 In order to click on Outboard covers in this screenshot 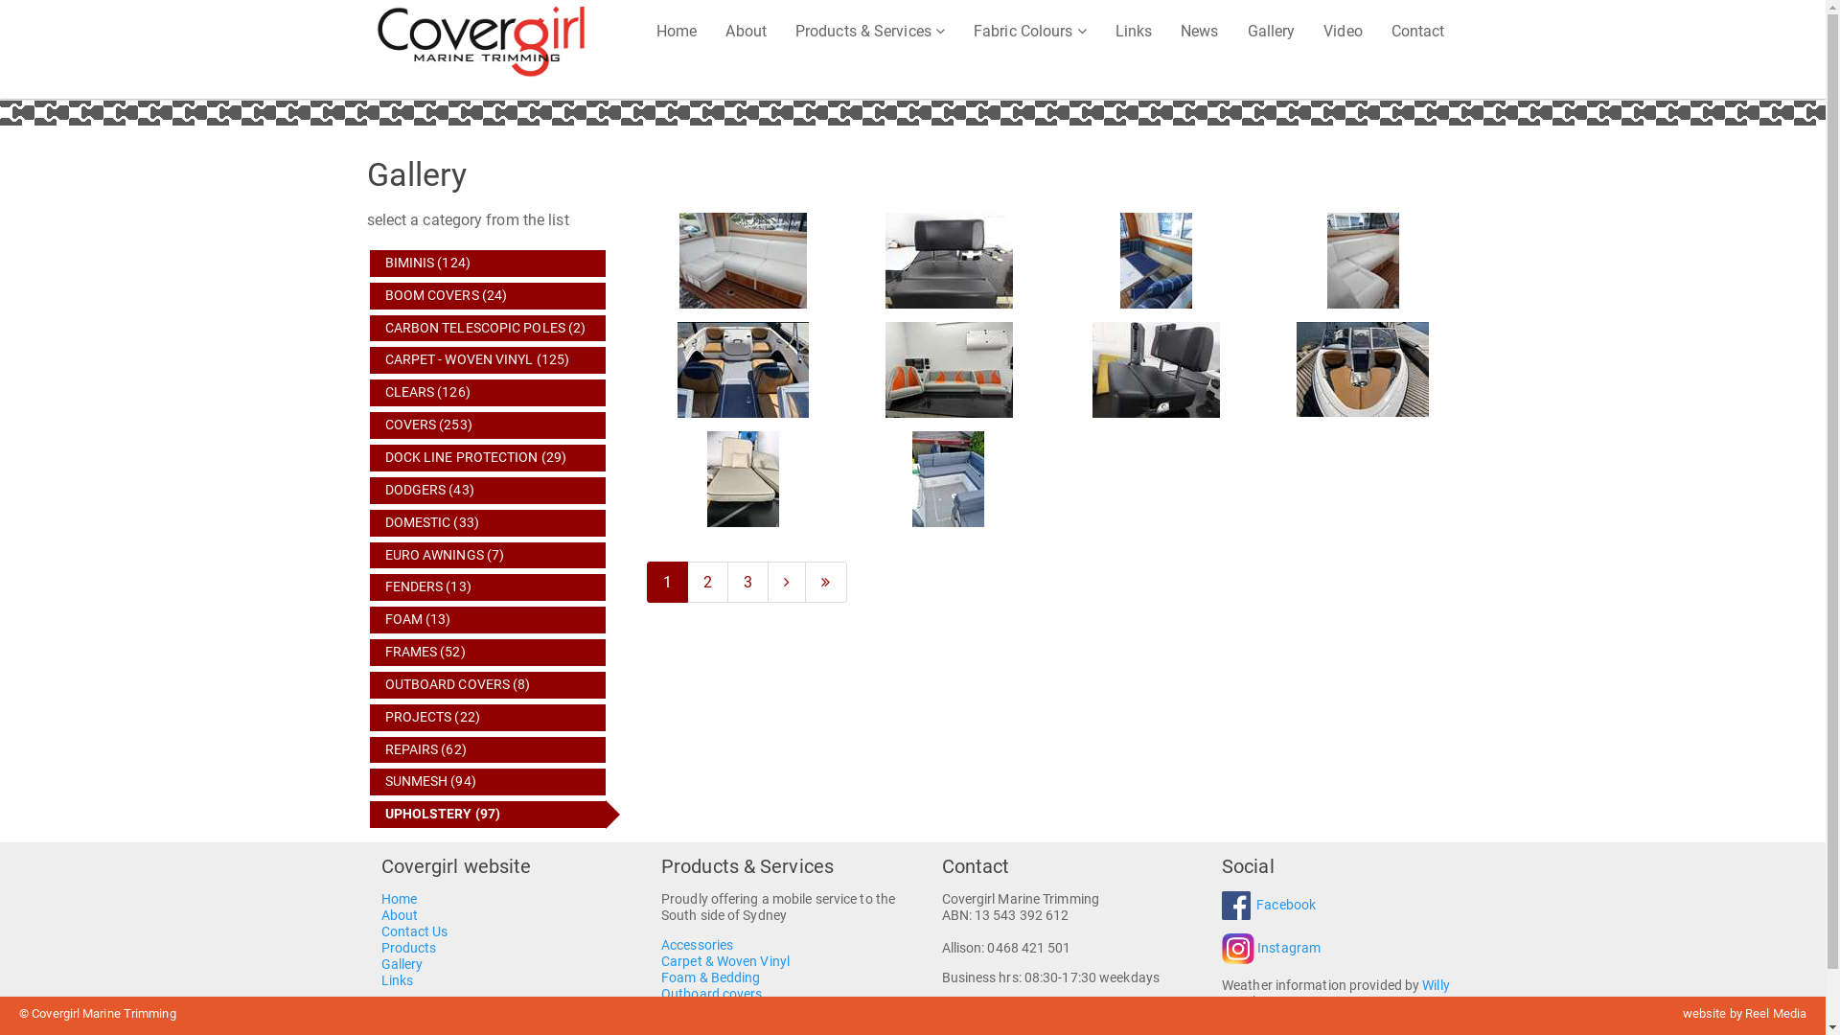, I will do `click(712, 995)`.